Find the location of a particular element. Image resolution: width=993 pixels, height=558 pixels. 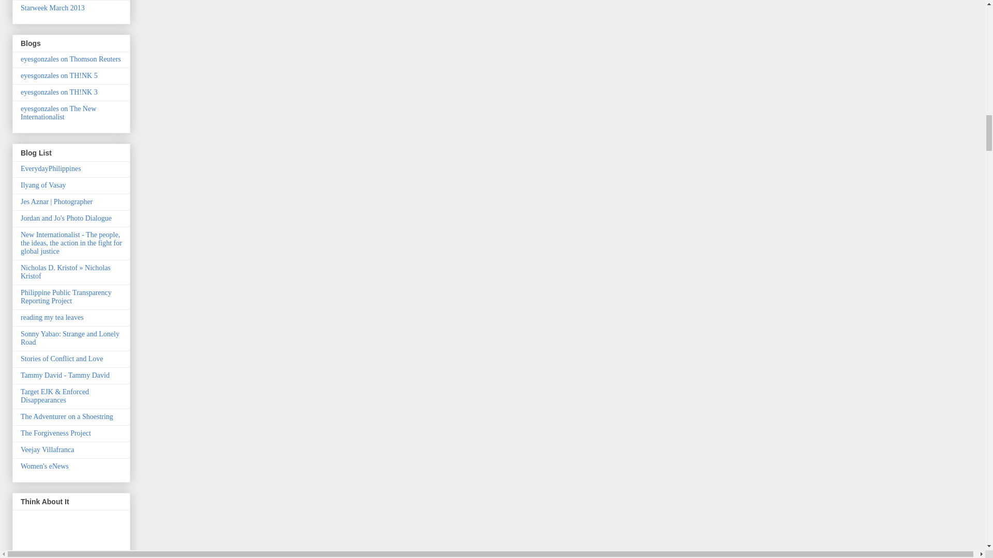

EverydayPhilippines is located at coordinates (51, 168).